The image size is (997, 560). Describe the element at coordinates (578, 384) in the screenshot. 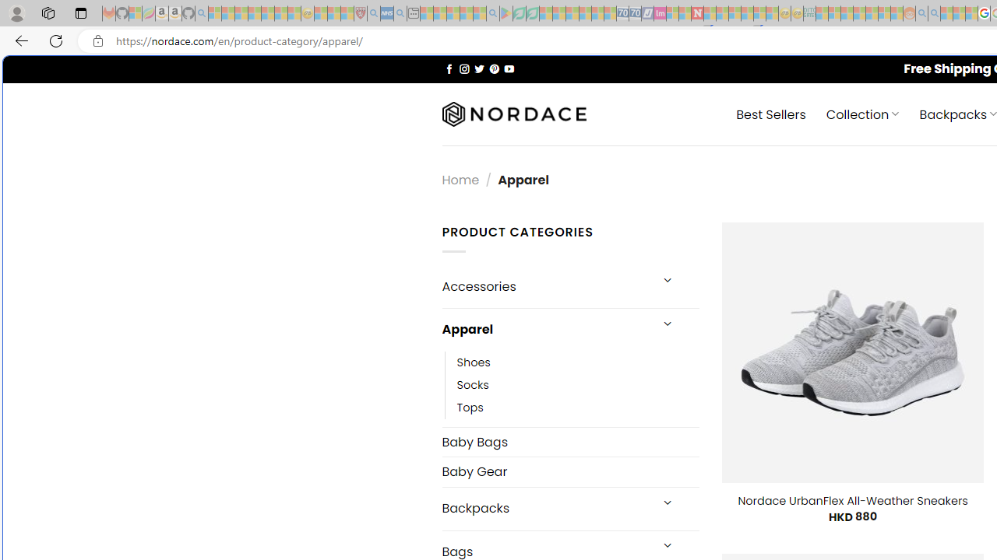

I see `Socks` at that location.